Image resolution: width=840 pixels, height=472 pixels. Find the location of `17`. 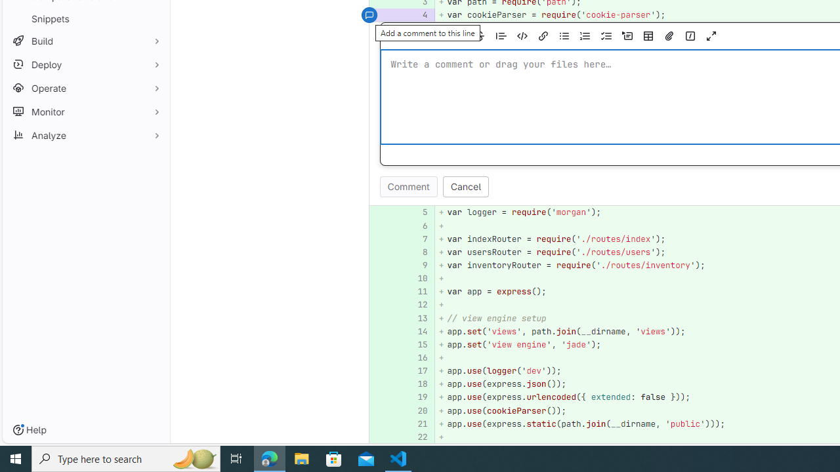

17 is located at coordinates (416, 371).